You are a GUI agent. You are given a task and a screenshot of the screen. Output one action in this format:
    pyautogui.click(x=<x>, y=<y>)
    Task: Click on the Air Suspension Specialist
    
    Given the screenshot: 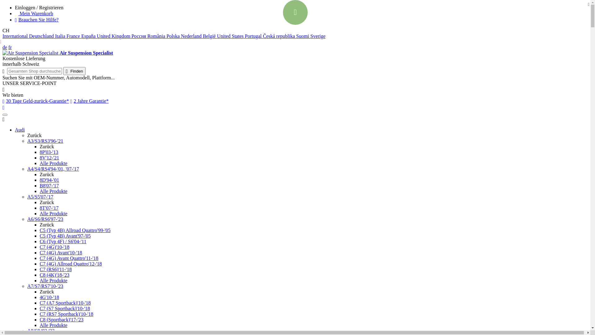 What is the action you would take?
    pyautogui.click(x=58, y=53)
    